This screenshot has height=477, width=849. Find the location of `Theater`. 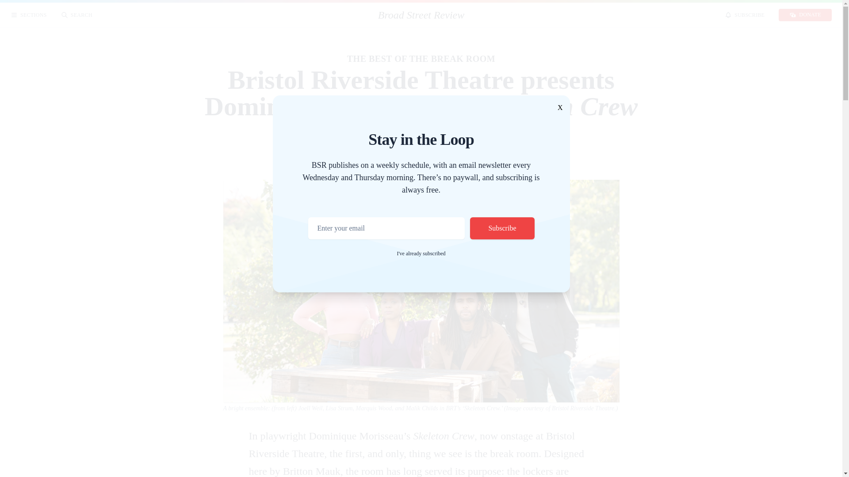

Theater is located at coordinates (463, 143).